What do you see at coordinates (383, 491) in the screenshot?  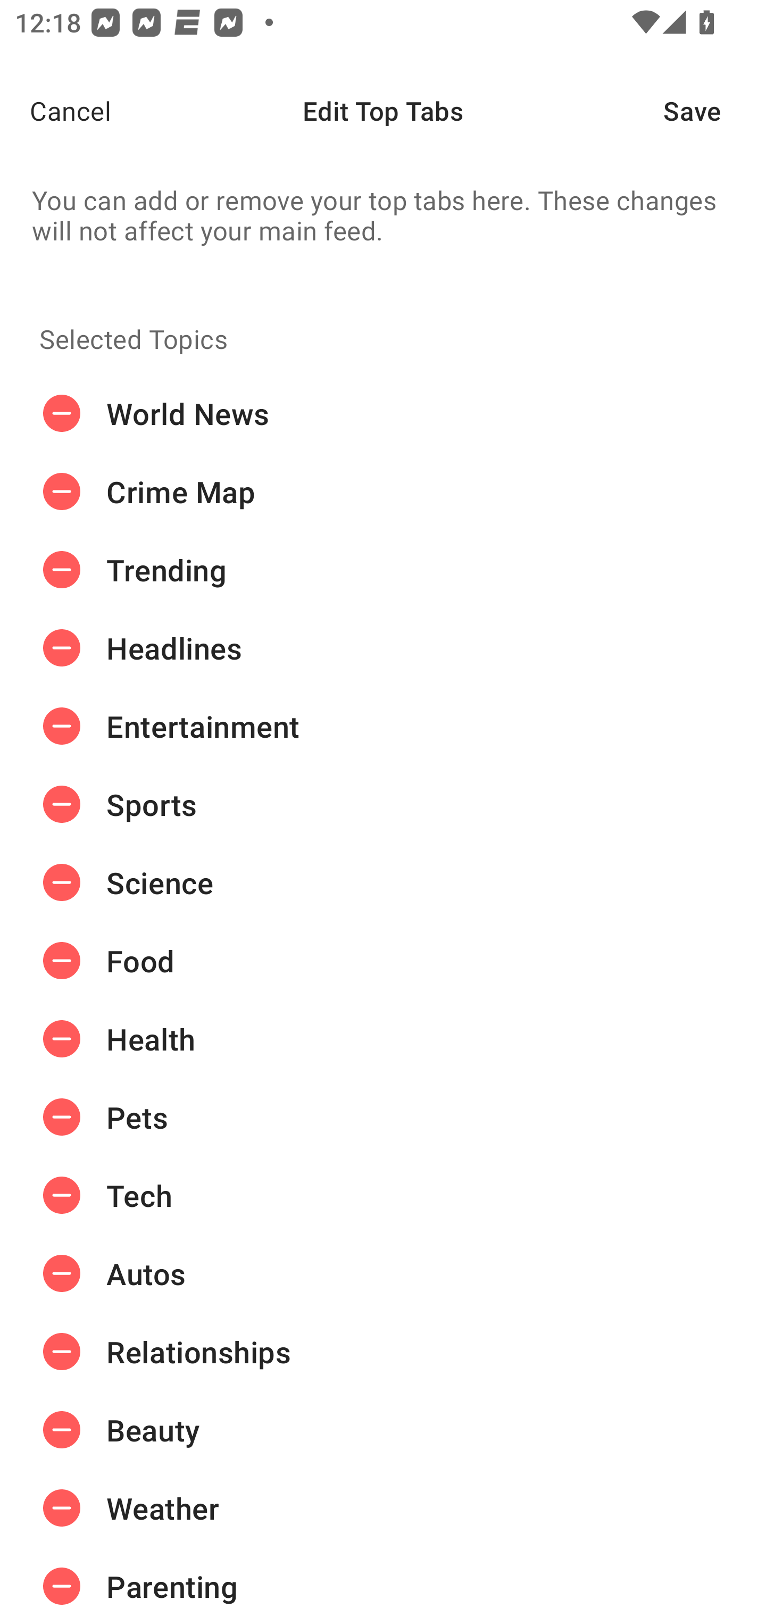 I see `Crime Map` at bounding box center [383, 491].